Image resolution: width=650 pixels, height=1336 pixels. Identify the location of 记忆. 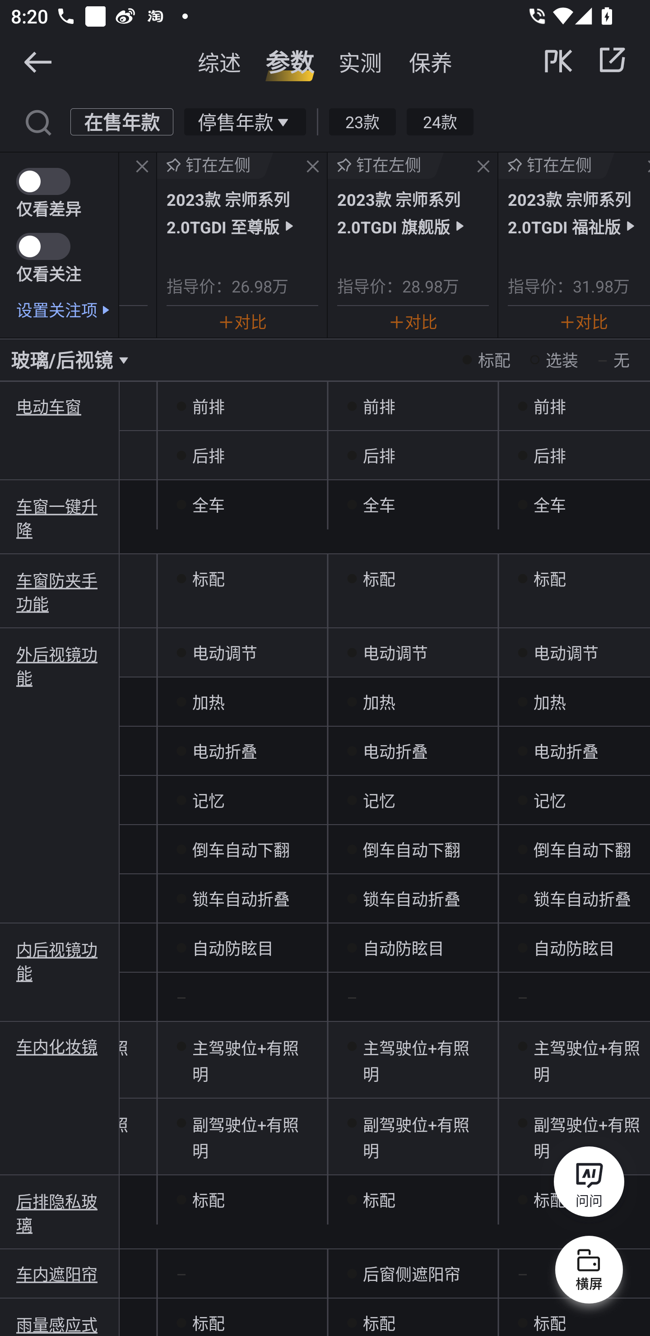
(574, 801).